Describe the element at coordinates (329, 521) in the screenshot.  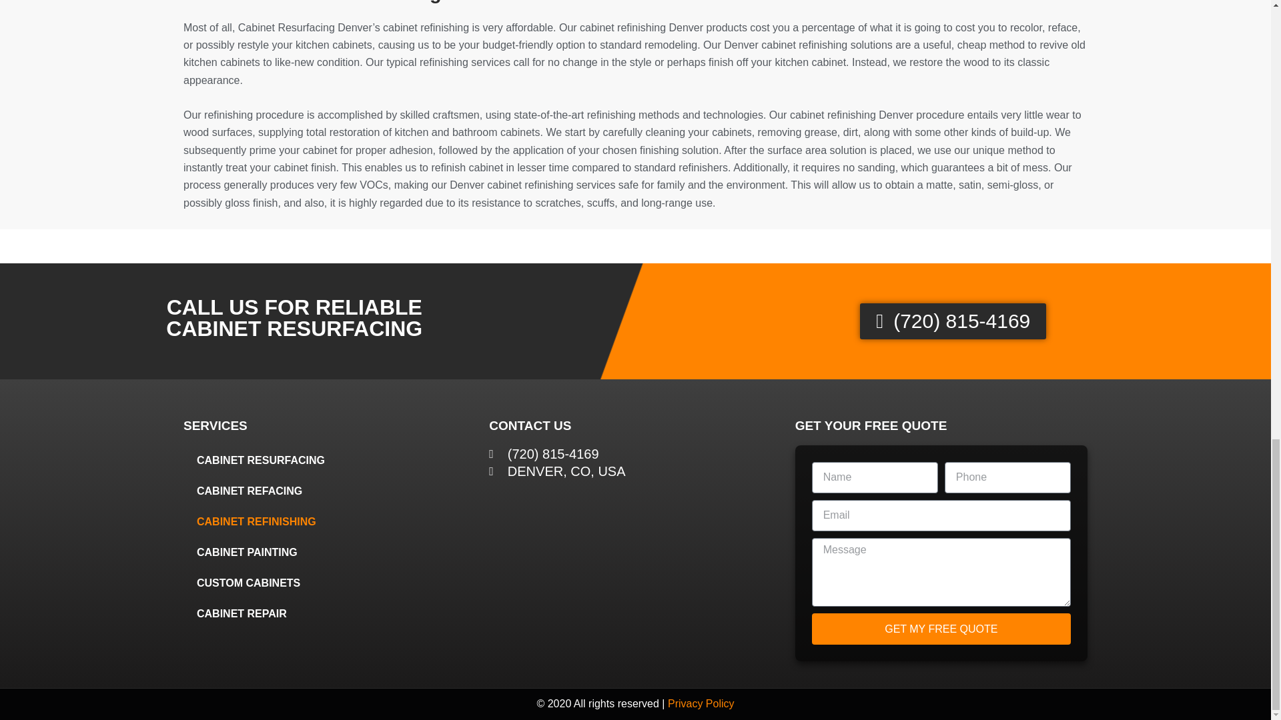
I see `CABINET REFINISHING` at that location.